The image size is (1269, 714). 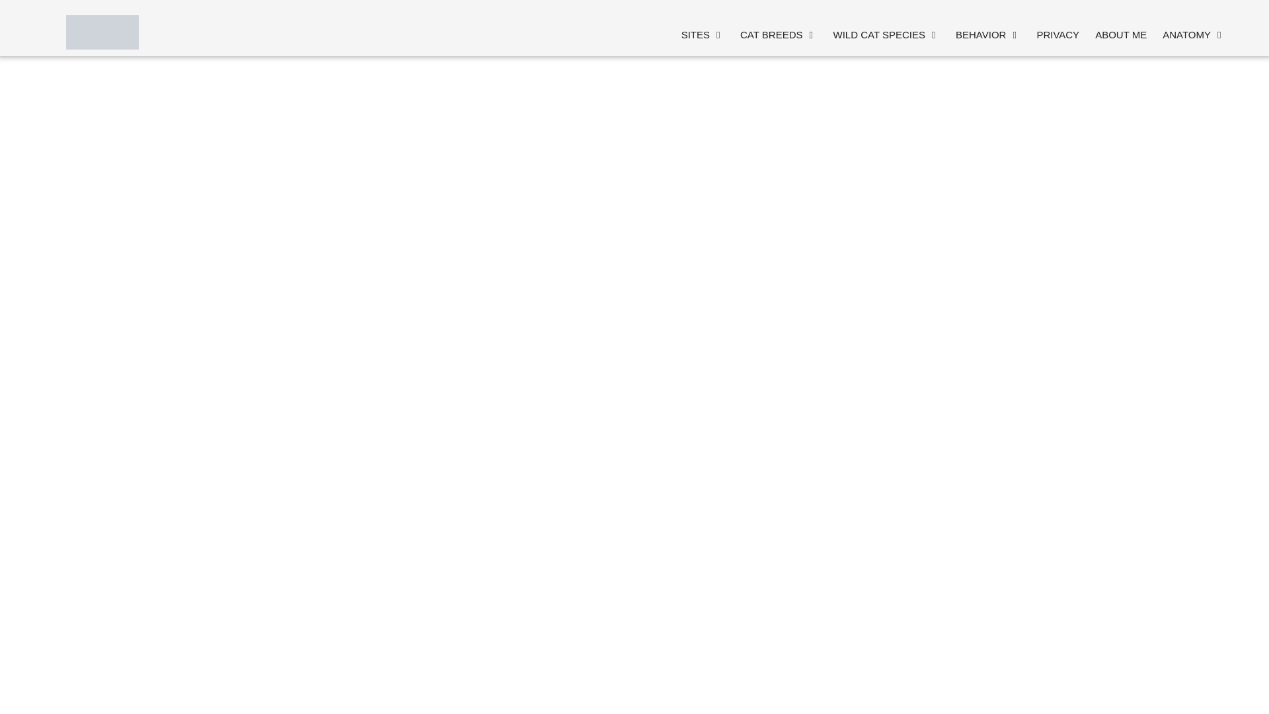 What do you see at coordinates (779, 34) in the screenshot?
I see `CAT BREEDS` at bounding box center [779, 34].